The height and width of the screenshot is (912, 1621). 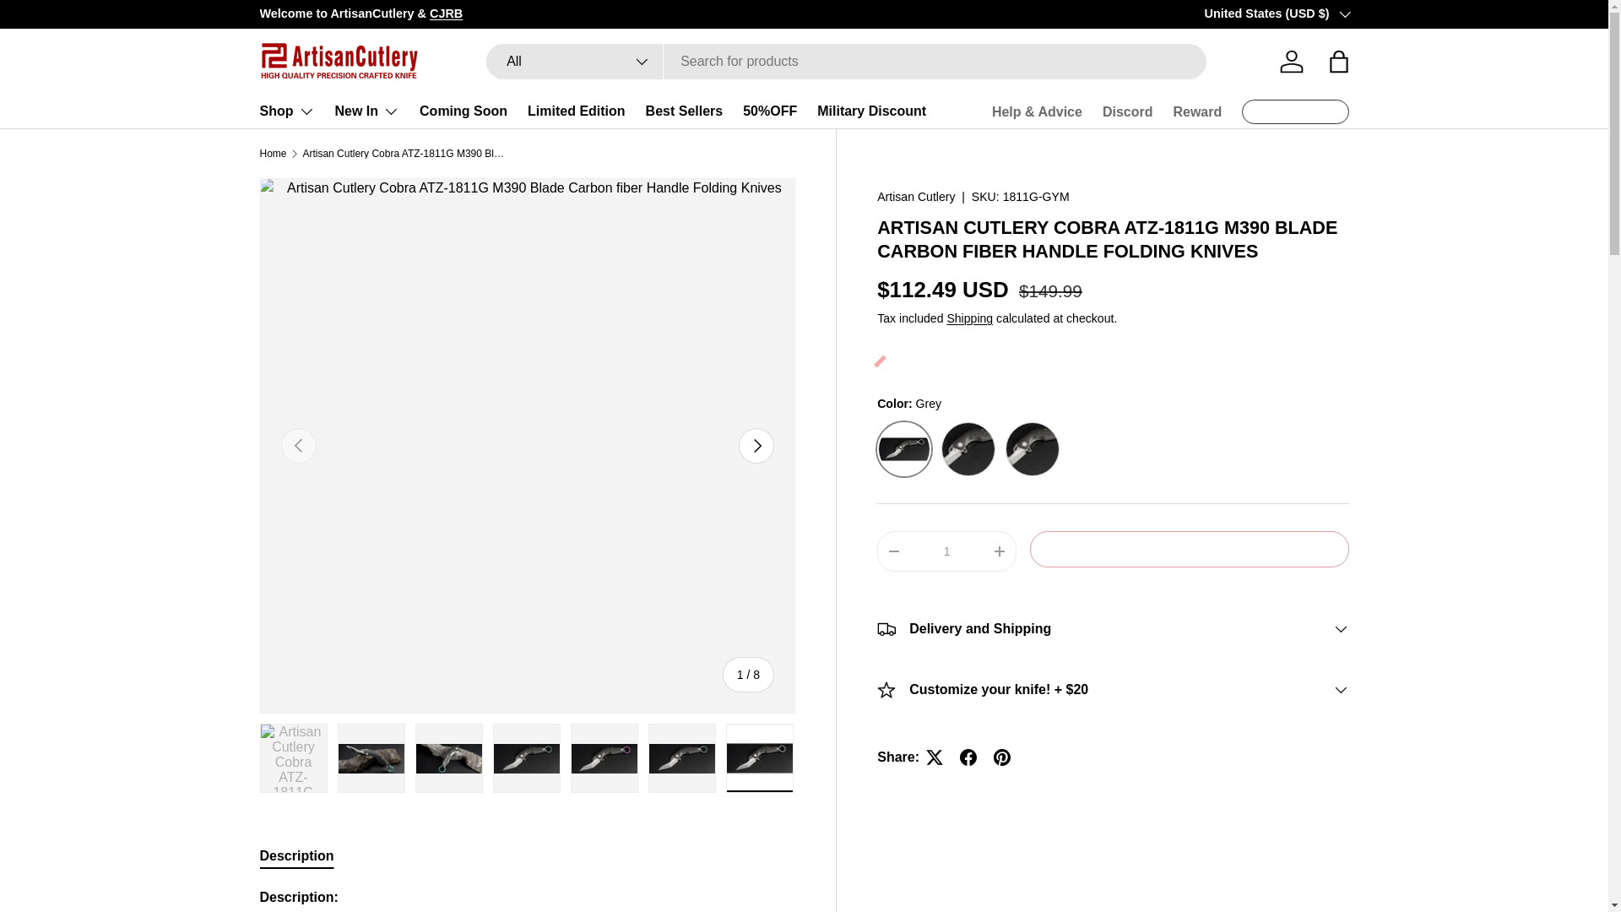 I want to click on 1, so click(x=946, y=551).